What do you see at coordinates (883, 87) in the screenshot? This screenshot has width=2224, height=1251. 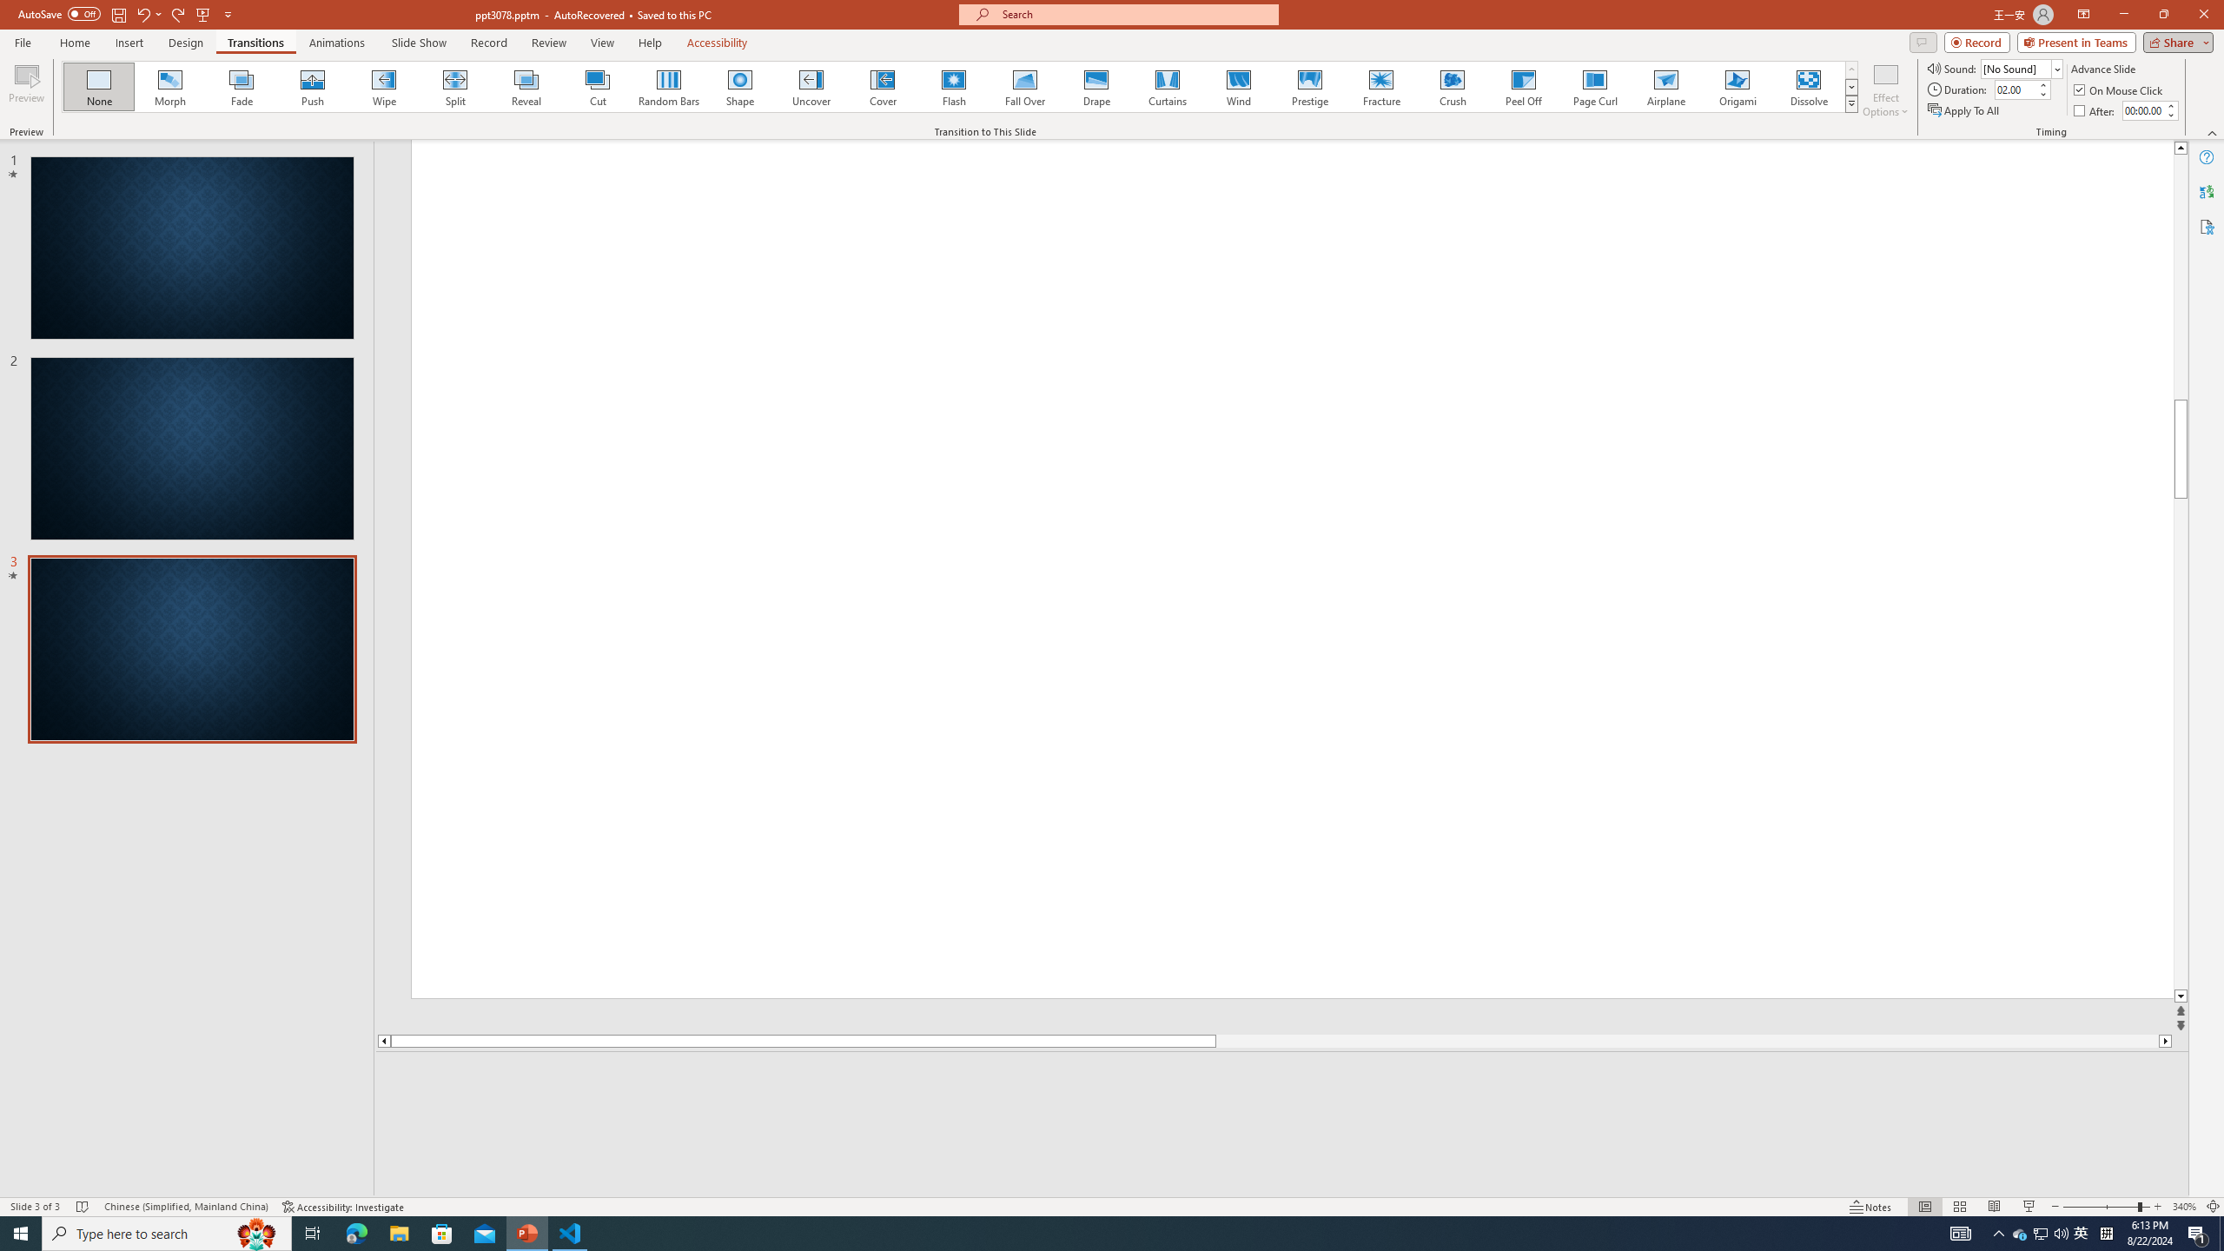 I see `Cover` at bounding box center [883, 87].